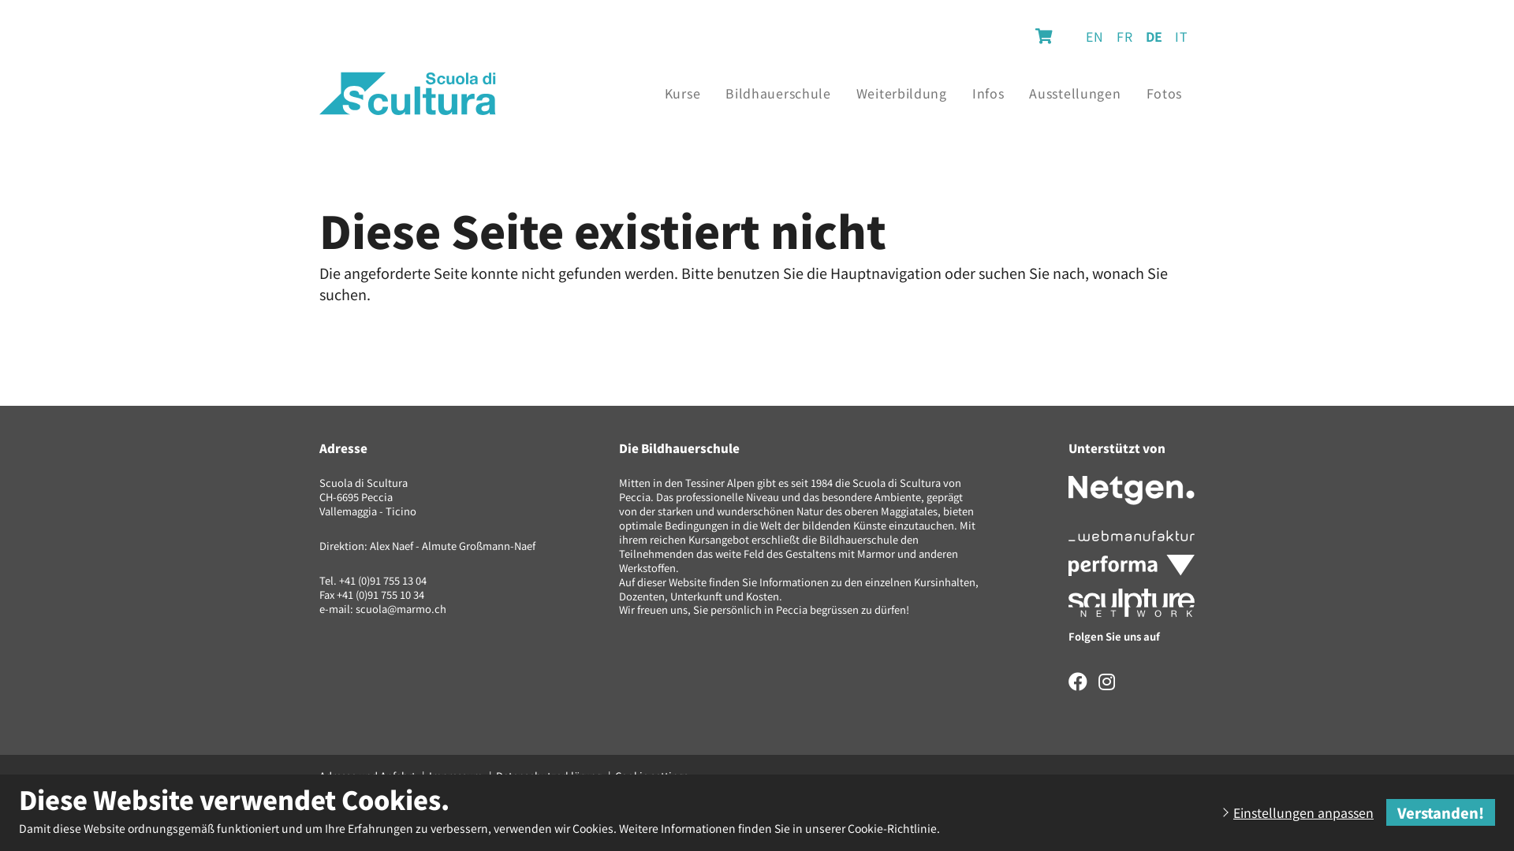  Describe the element at coordinates (1094, 36) in the screenshot. I see `EN` at that location.